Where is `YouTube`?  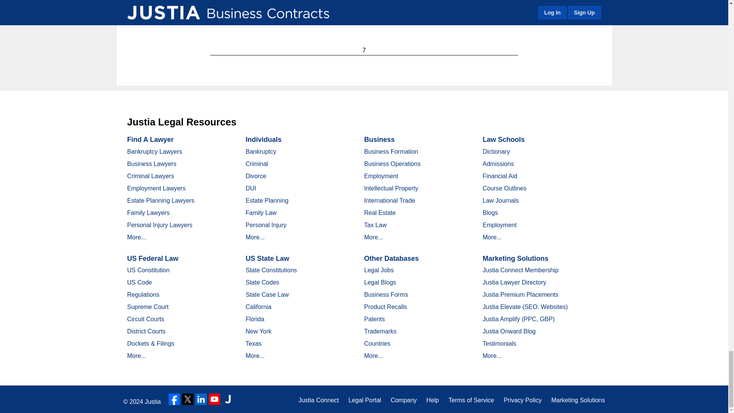
YouTube is located at coordinates (214, 399).